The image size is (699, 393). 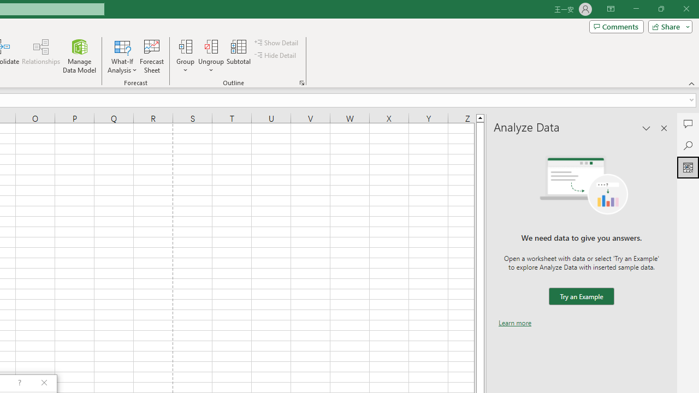 I want to click on We need data to give you answers. Try an Example, so click(x=581, y=297).